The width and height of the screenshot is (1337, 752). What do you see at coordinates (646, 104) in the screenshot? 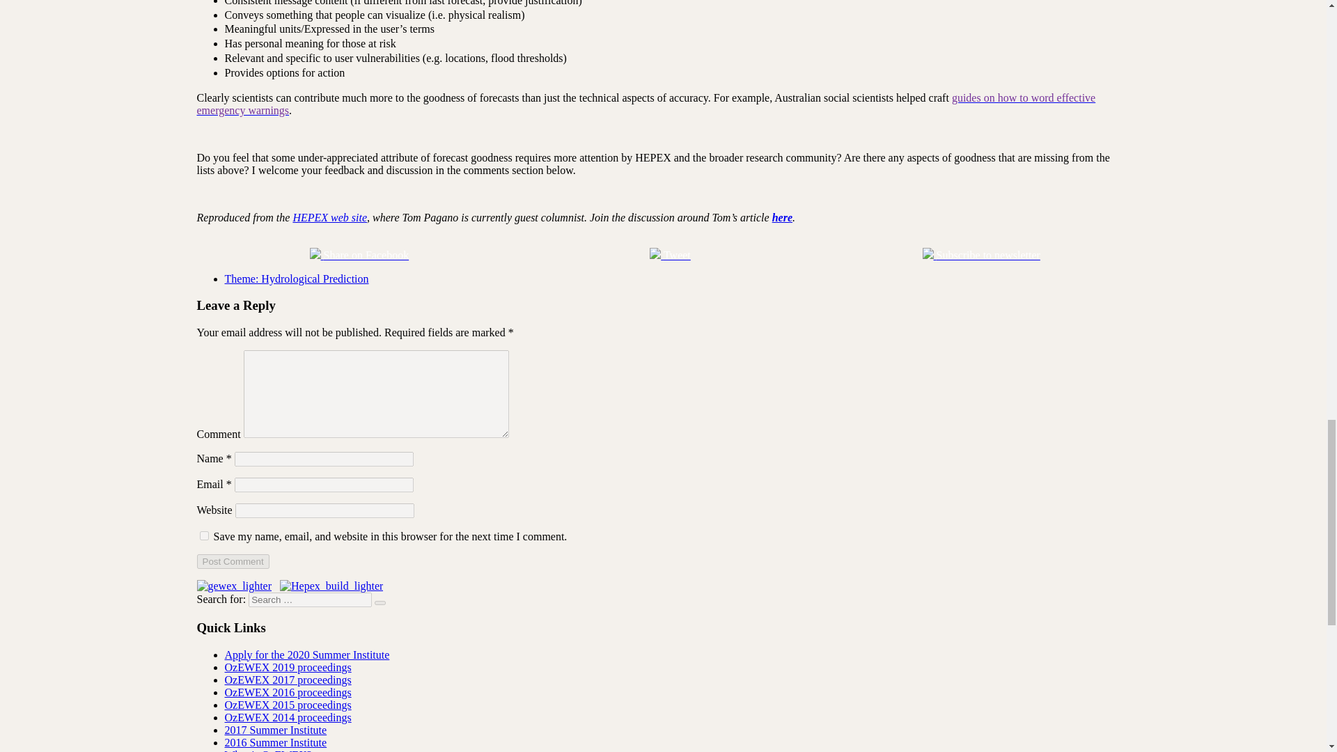
I see `guides on how to word effective emergency warnings` at bounding box center [646, 104].